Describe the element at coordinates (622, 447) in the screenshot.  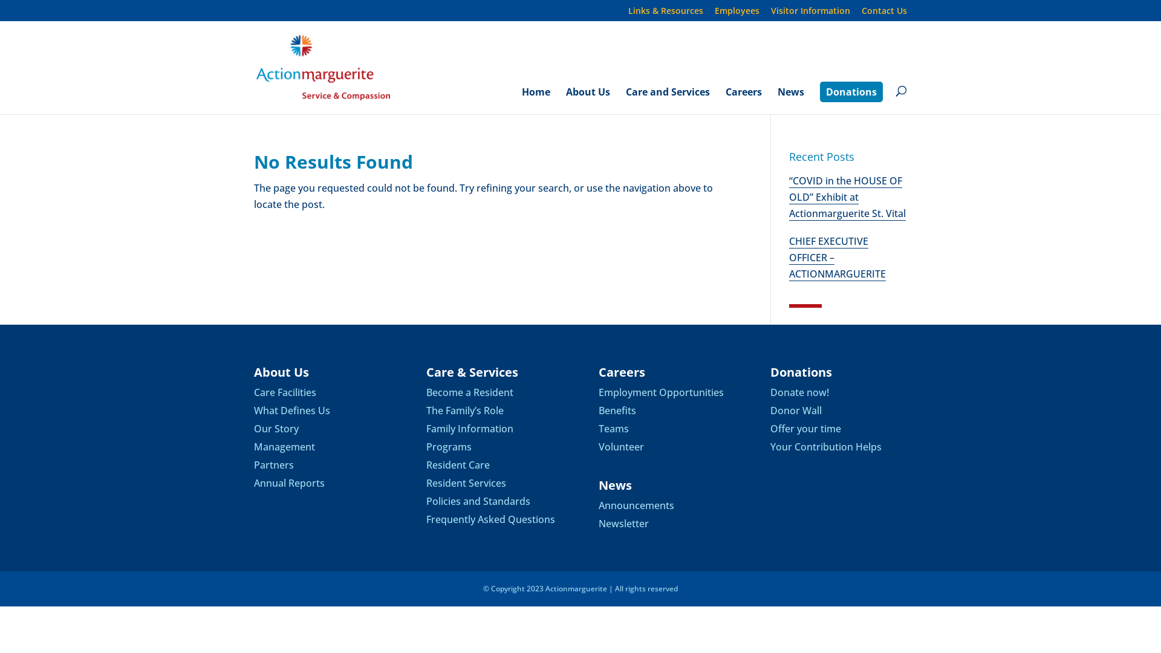
I see `Volunteer` at that location.